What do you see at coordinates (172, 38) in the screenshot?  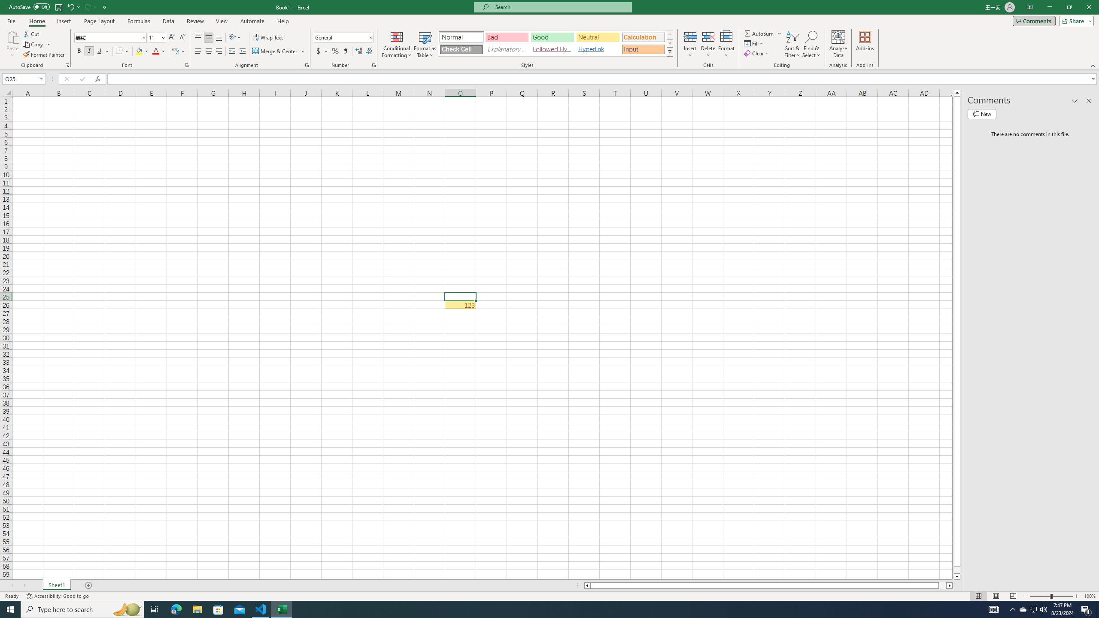 I see `Increase Font Size` at bounding box center [172, 38].